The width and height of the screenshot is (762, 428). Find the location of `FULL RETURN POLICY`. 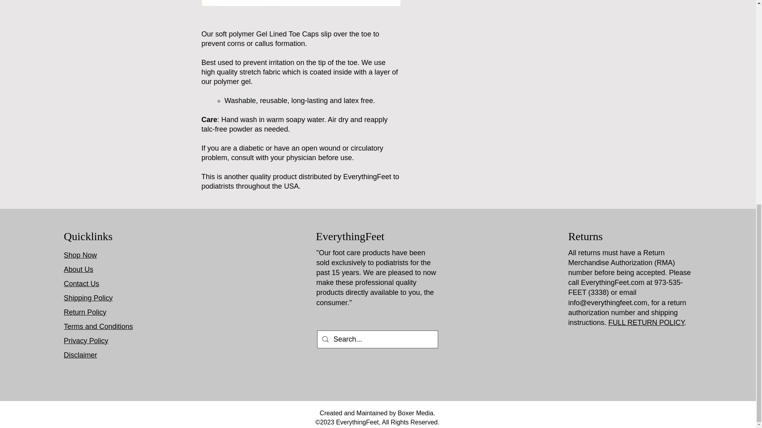

FULL RETURN POLICY is located at coordinates (646, 323).